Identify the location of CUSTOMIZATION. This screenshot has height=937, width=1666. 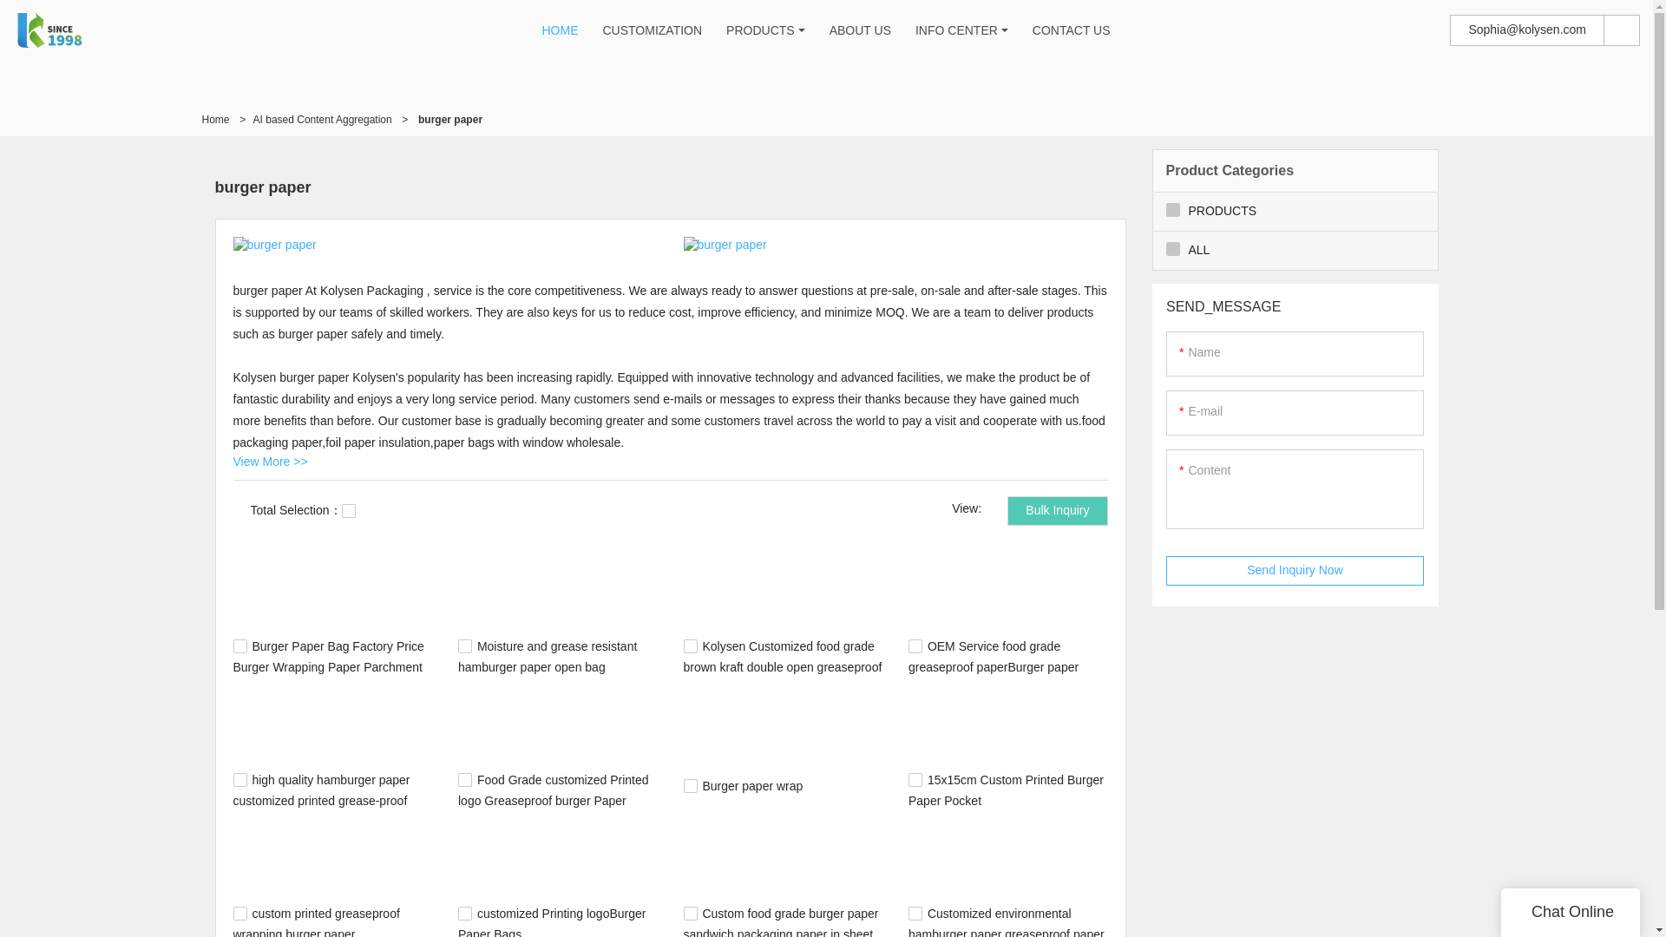
(651, 30).